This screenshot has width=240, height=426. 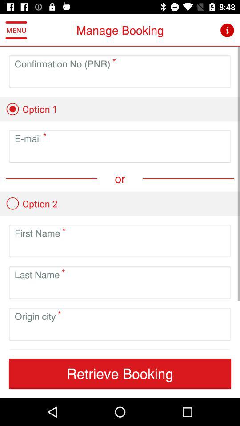 I want to click on origin city space, so click(x=120, y=331).